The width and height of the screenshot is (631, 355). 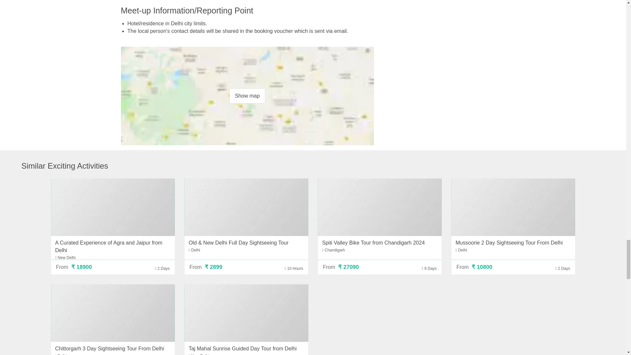 I want to click on A Curated Experience of Agra and Jaipur from Delhi, so click(x=108, y=247).